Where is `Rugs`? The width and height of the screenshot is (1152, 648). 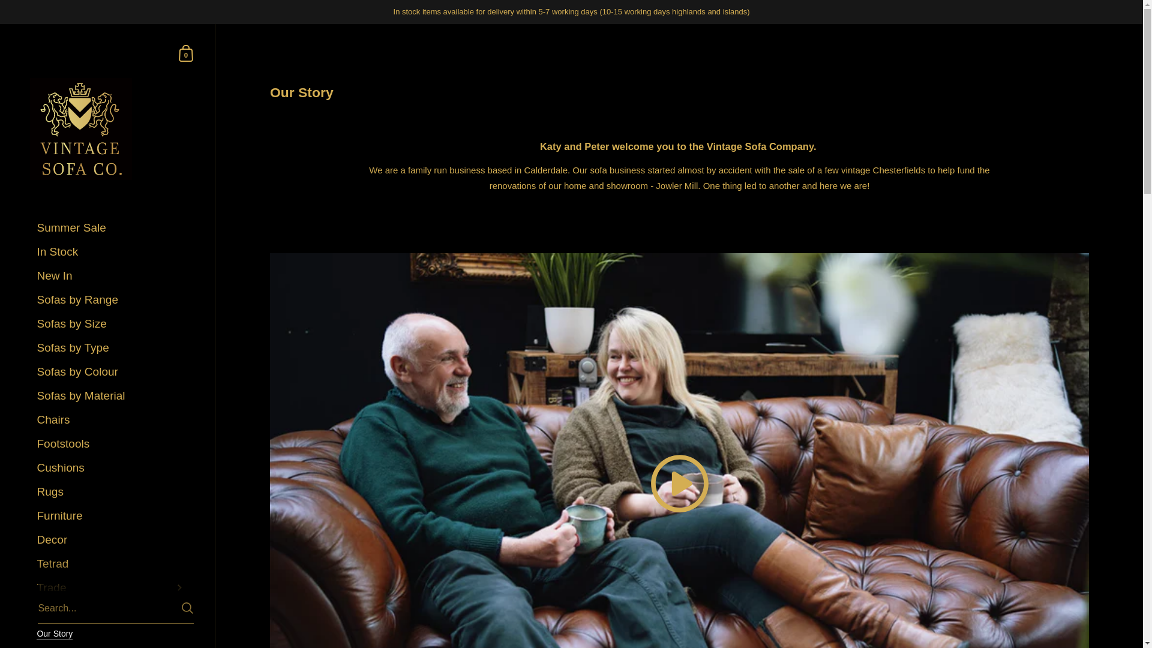 Rugs is located at coordinates (112, 492).